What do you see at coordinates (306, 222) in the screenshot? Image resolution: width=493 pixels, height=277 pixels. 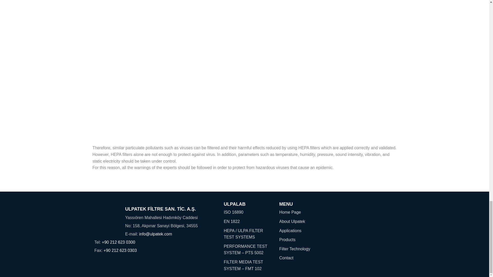 I see `About Ulpatek` at bounding box center [306, 222].